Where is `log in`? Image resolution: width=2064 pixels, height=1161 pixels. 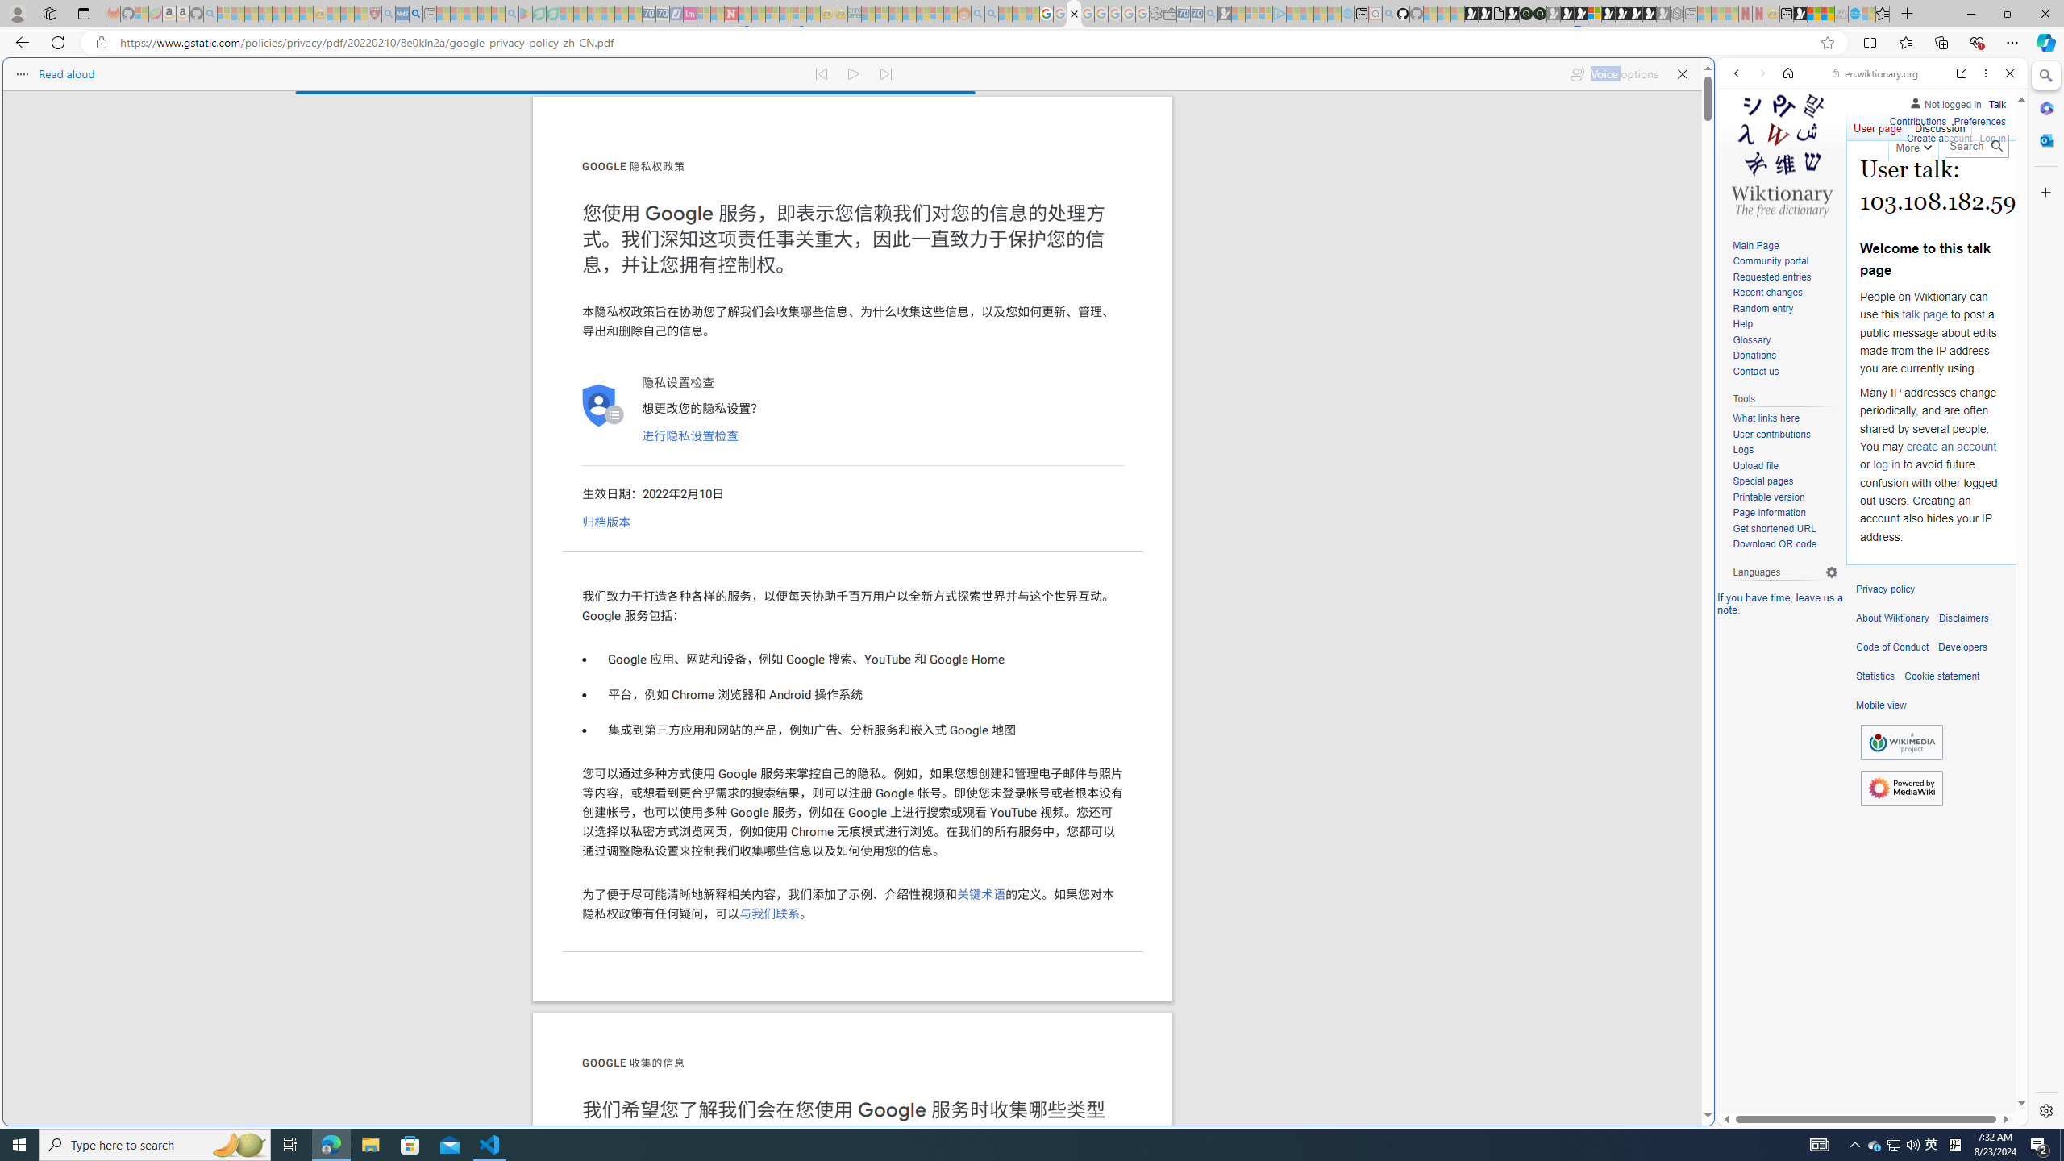
log in is located at coordinates (1886, 464).